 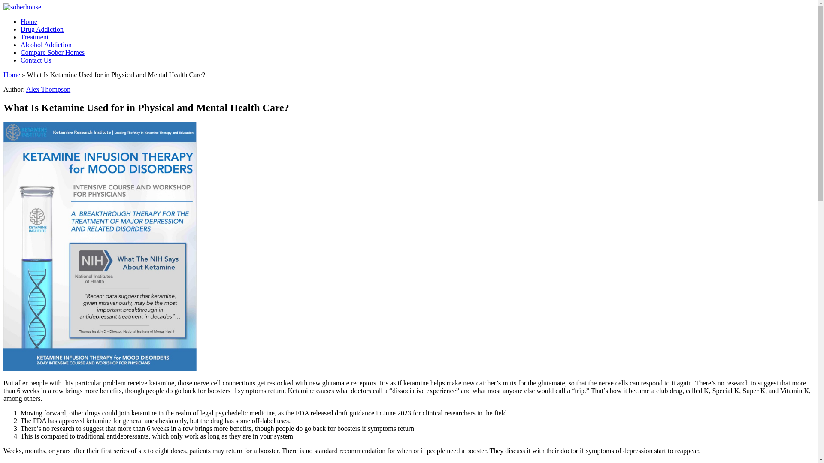 What do you see at coordinates (34, 37) in the screenshot?
I see `Treatment` at bounding box center [34, 37].